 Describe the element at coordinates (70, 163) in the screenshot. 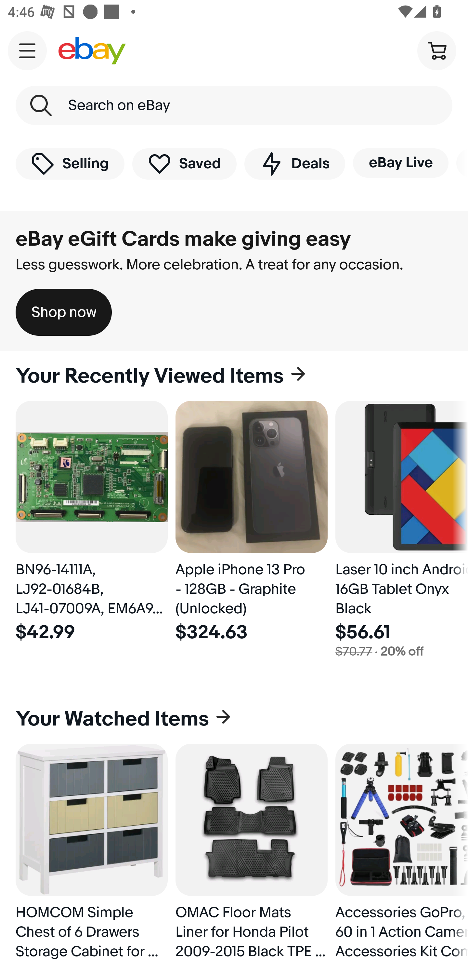

I see `Selling` at that location.